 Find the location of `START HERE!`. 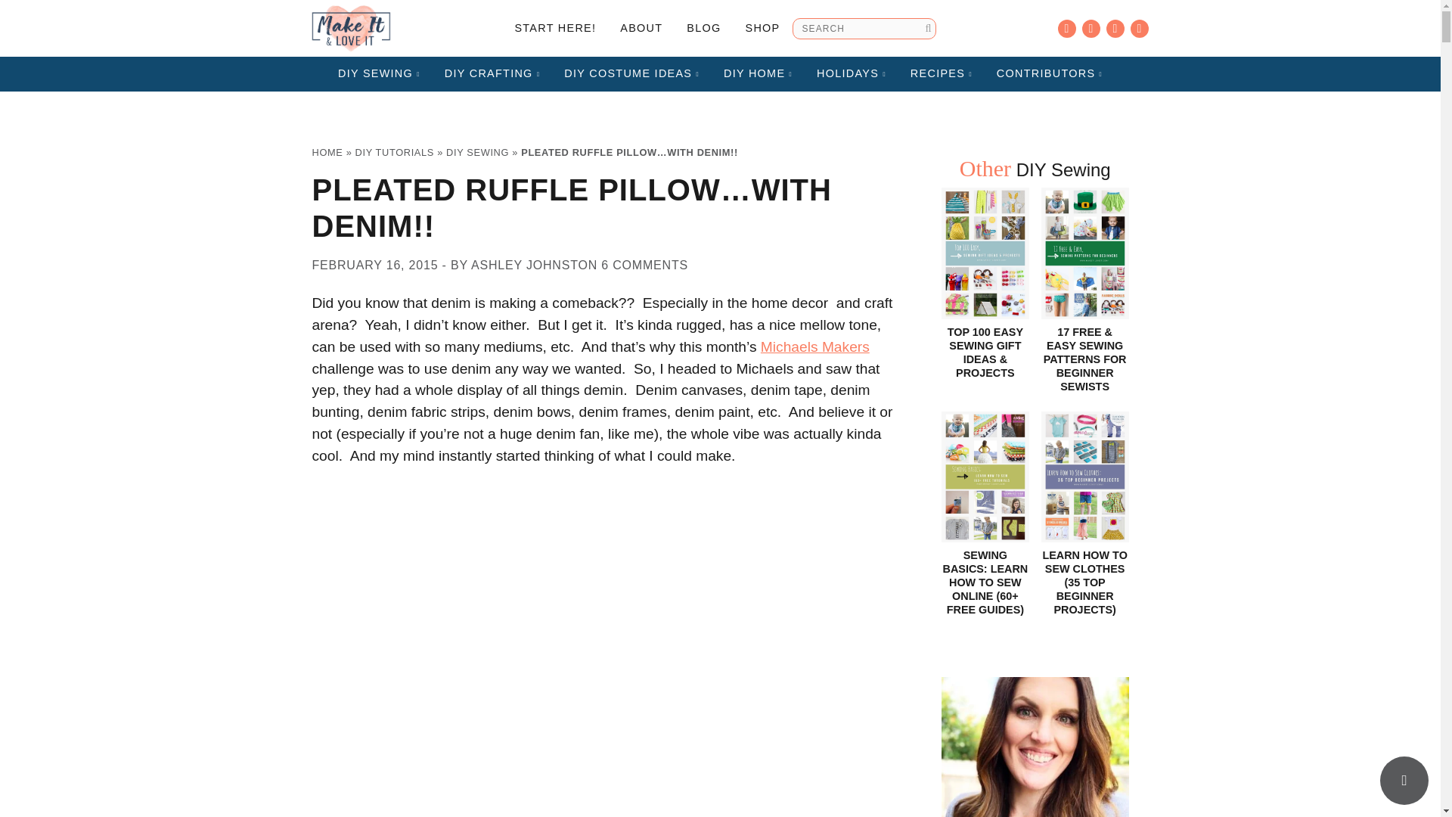

START HERE! is located at coordinates (555, 29).